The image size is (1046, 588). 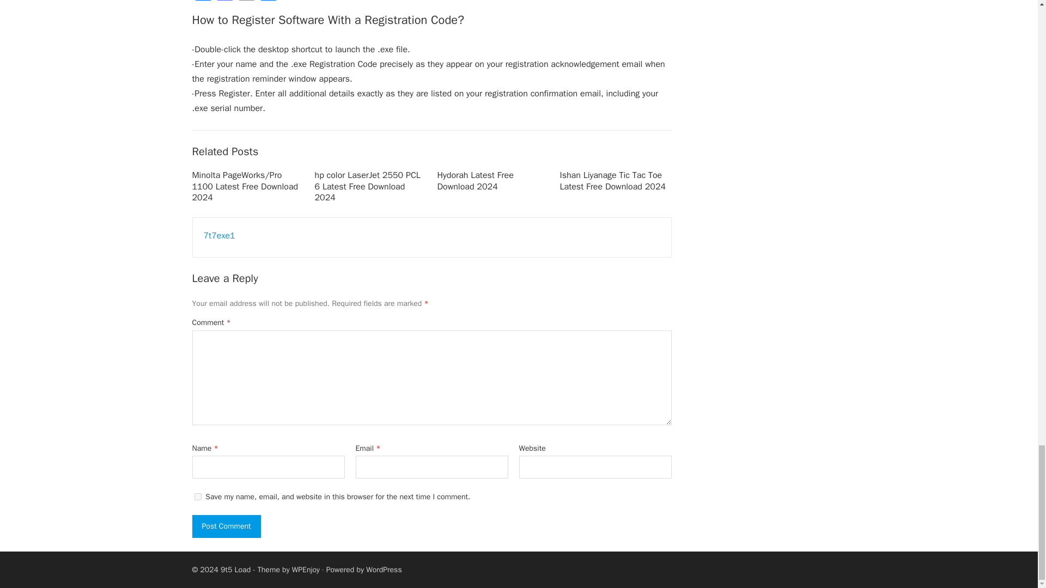 What do you see at coordinates (197, 497) in the screenshot?
I see `yes` at bounding box center [197, 497].